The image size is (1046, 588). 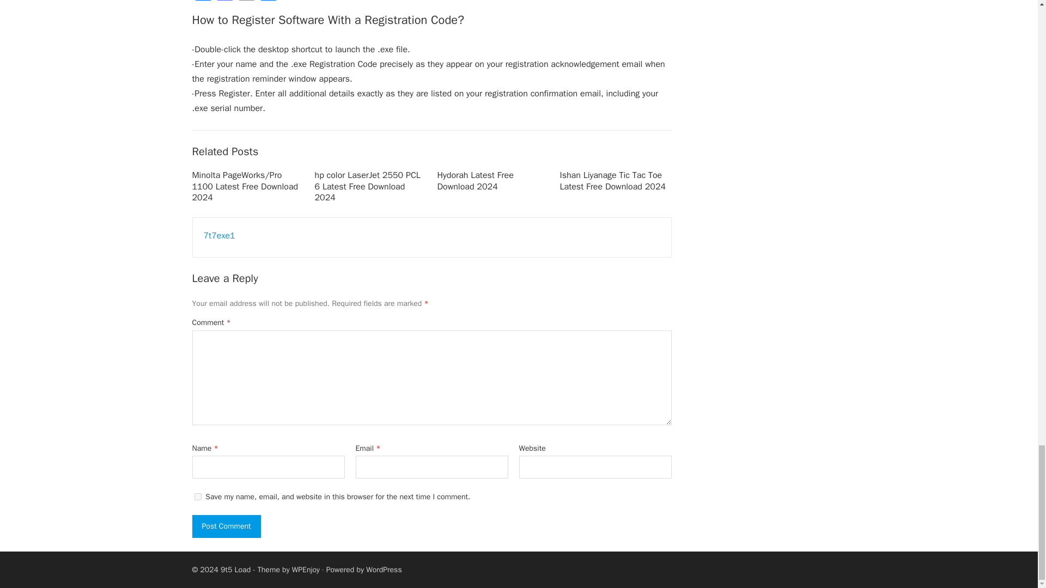 What do you see at coordinates (197, 497) in the screenshot?
I see `yes` at bounding box center [197, 497].